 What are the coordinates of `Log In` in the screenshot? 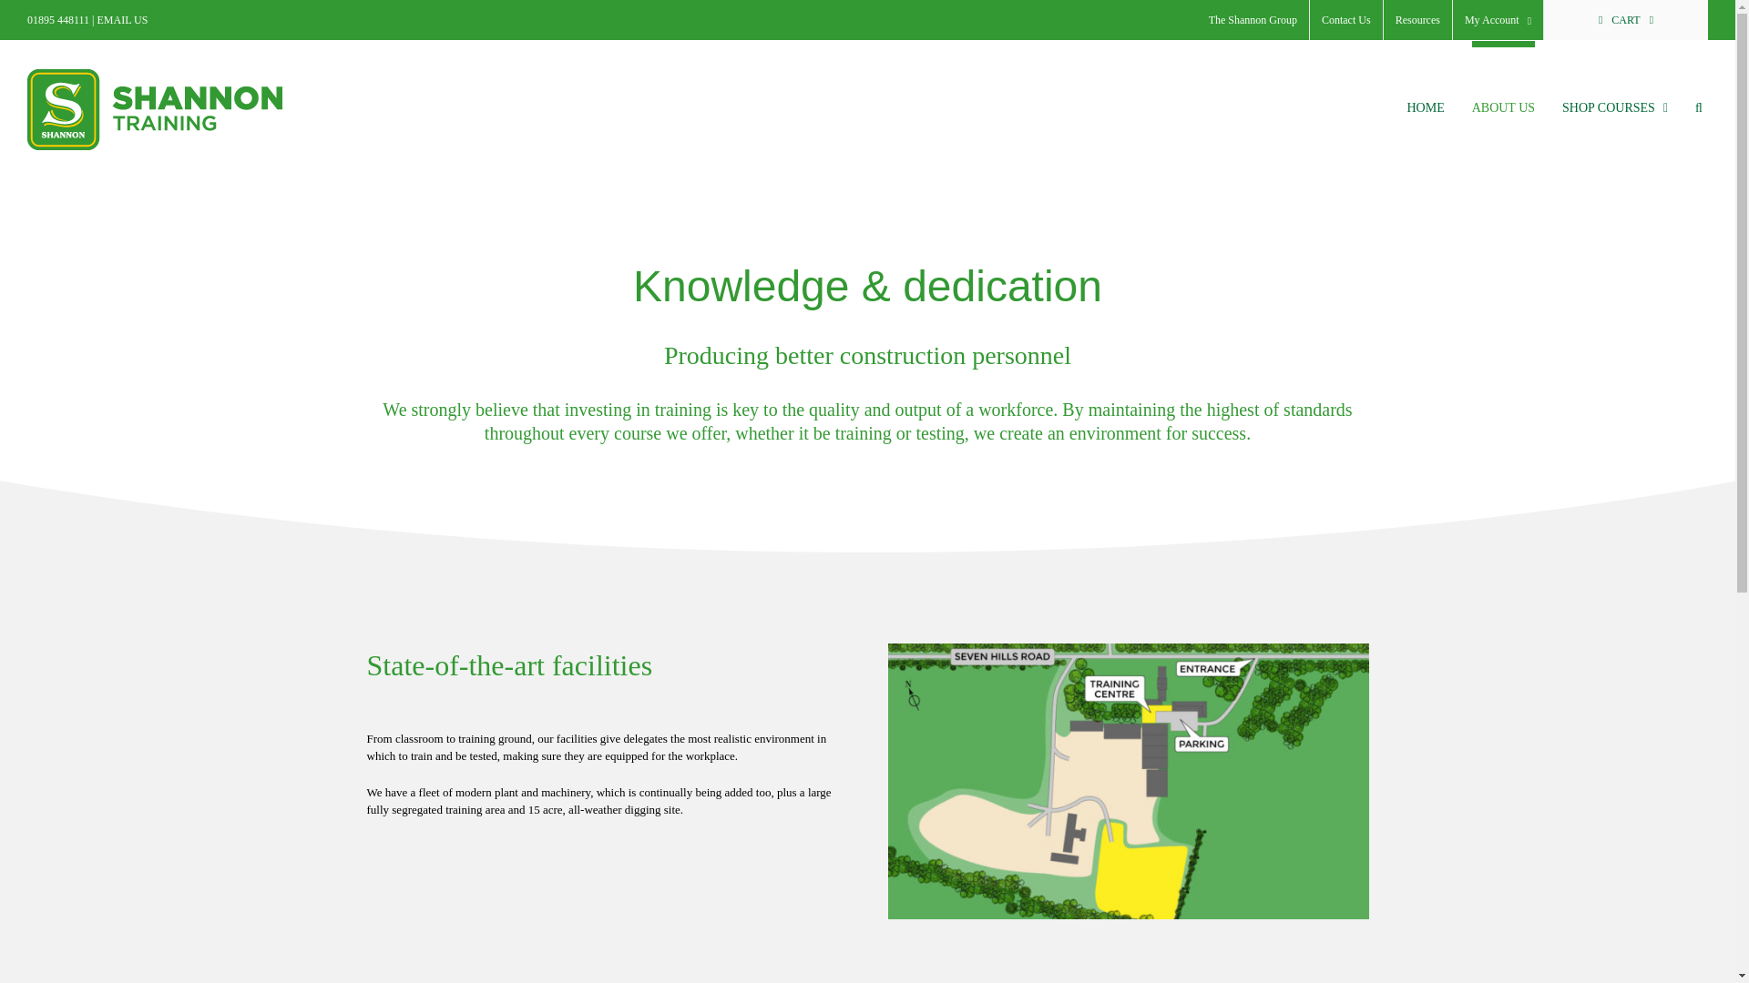 It's located at (1478, 173).